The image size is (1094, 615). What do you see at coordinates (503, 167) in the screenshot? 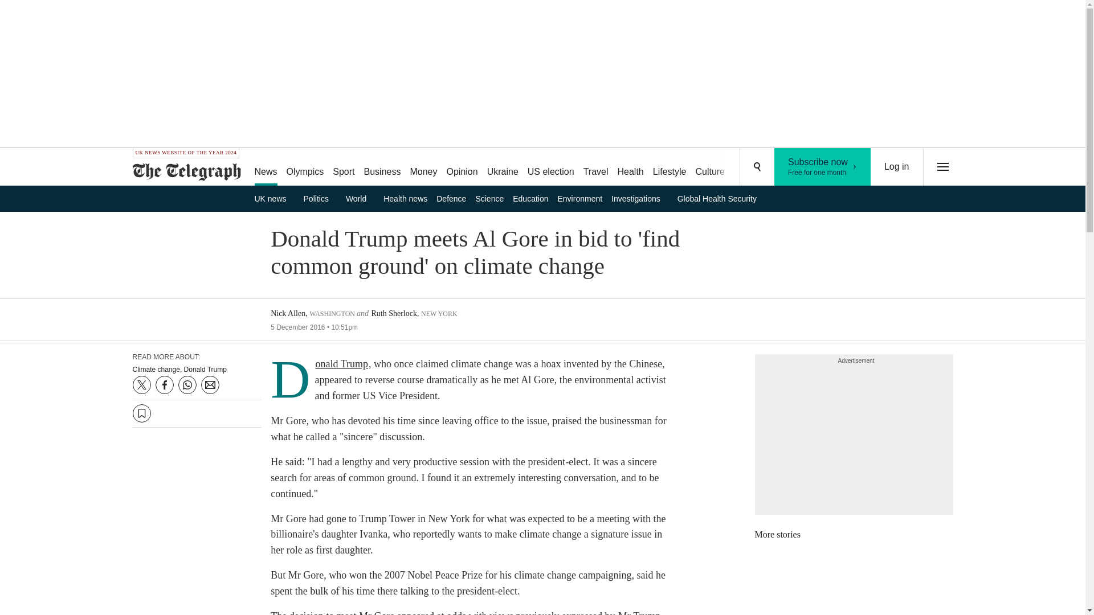
I see `Ukraine` at bounding box center [503, 167].